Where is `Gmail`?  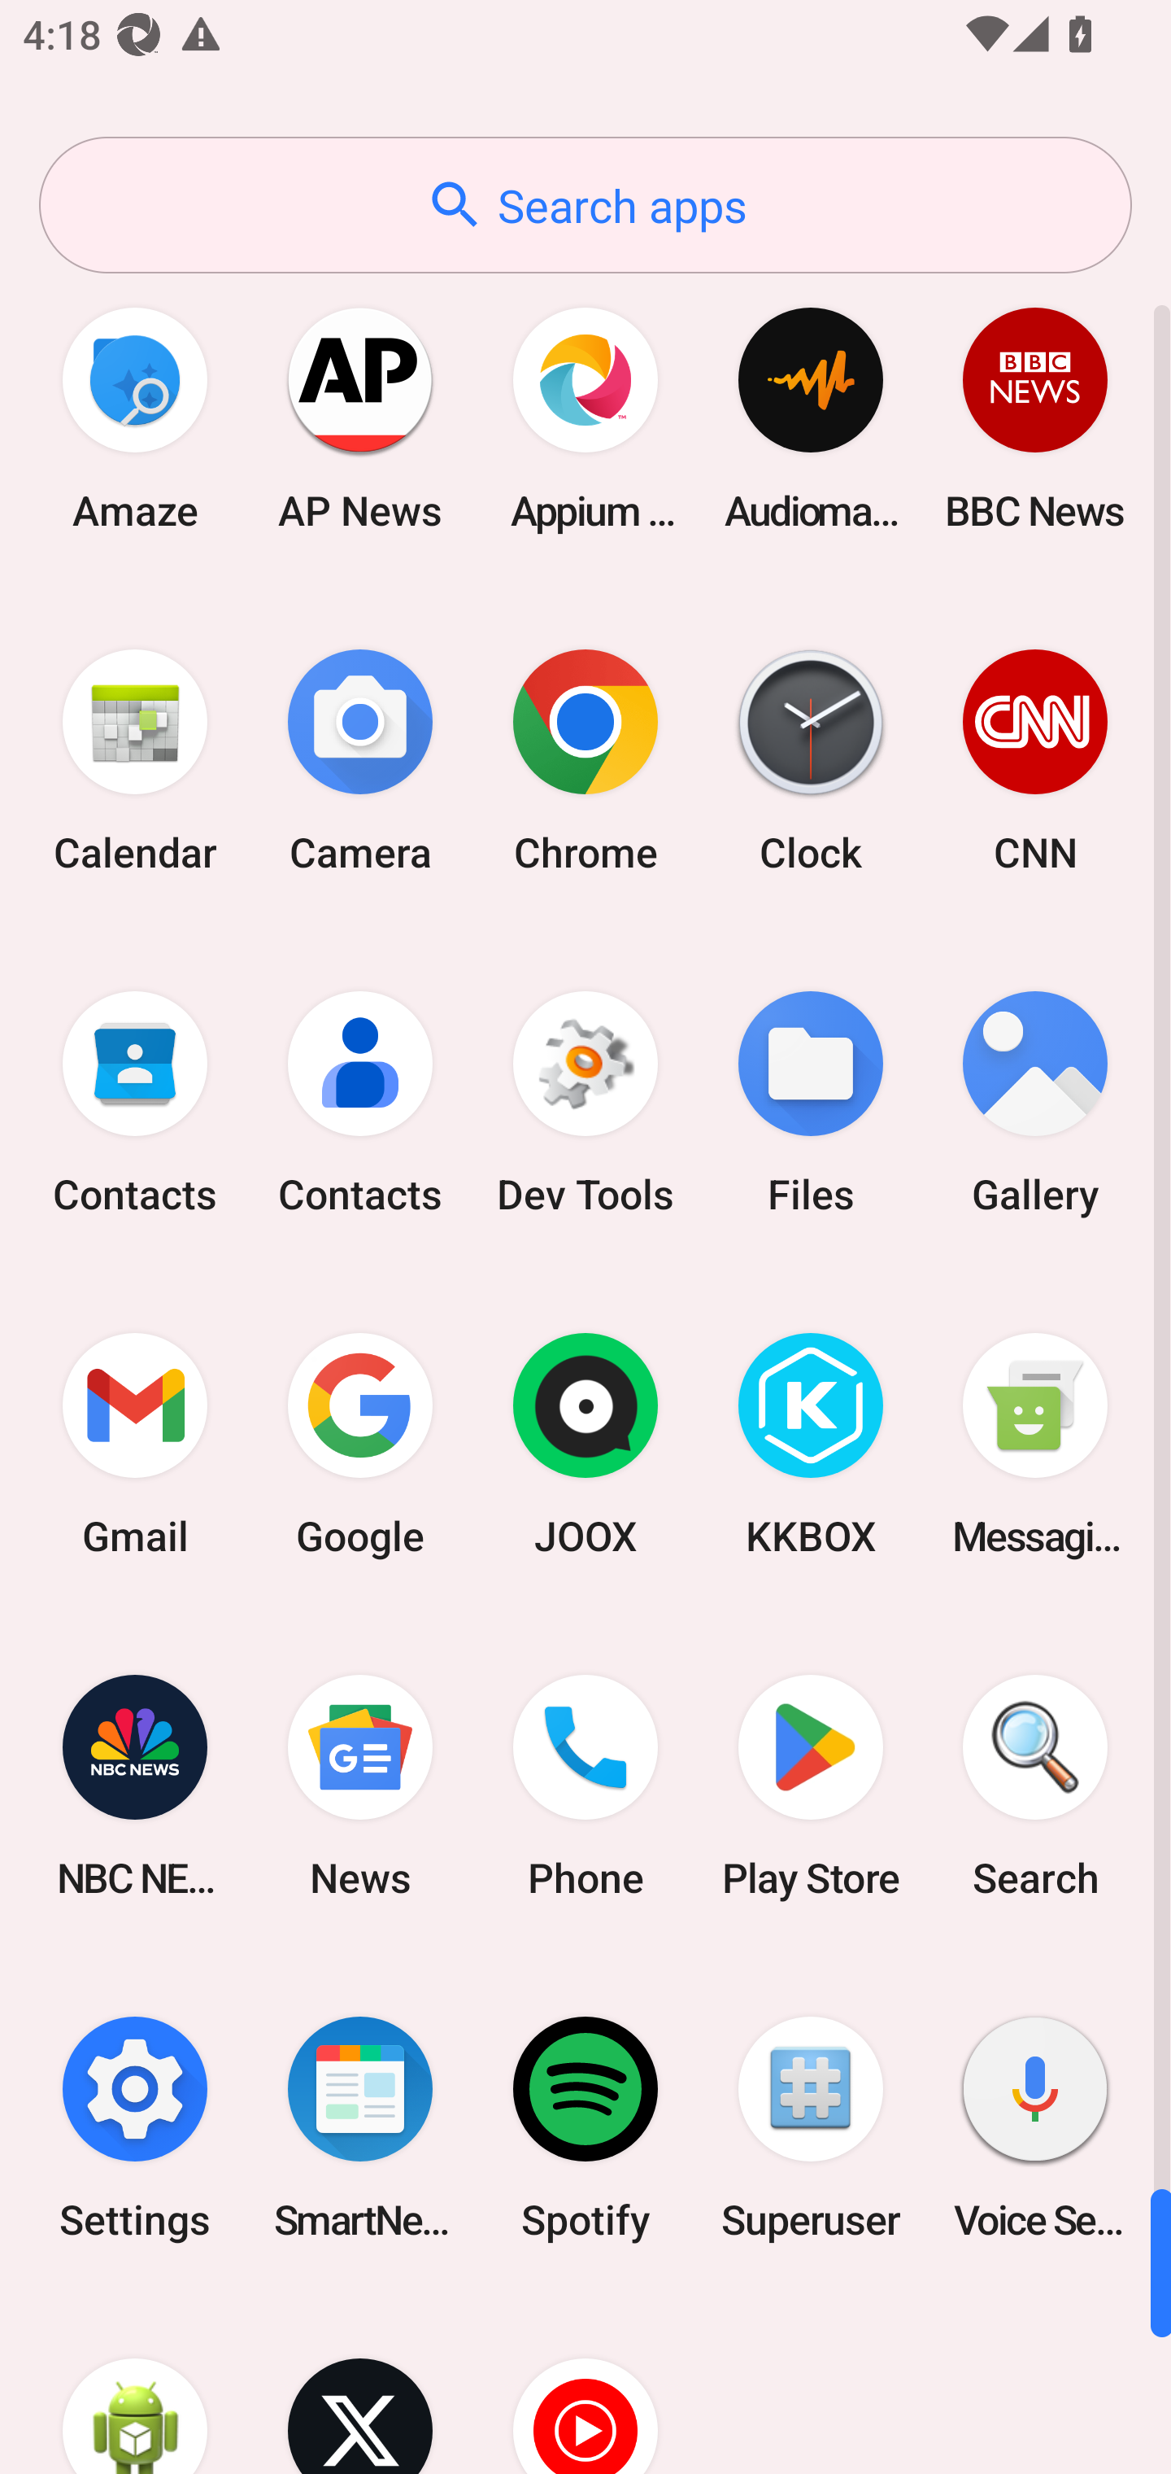 Gmail is located at coordinates (135, 1445).